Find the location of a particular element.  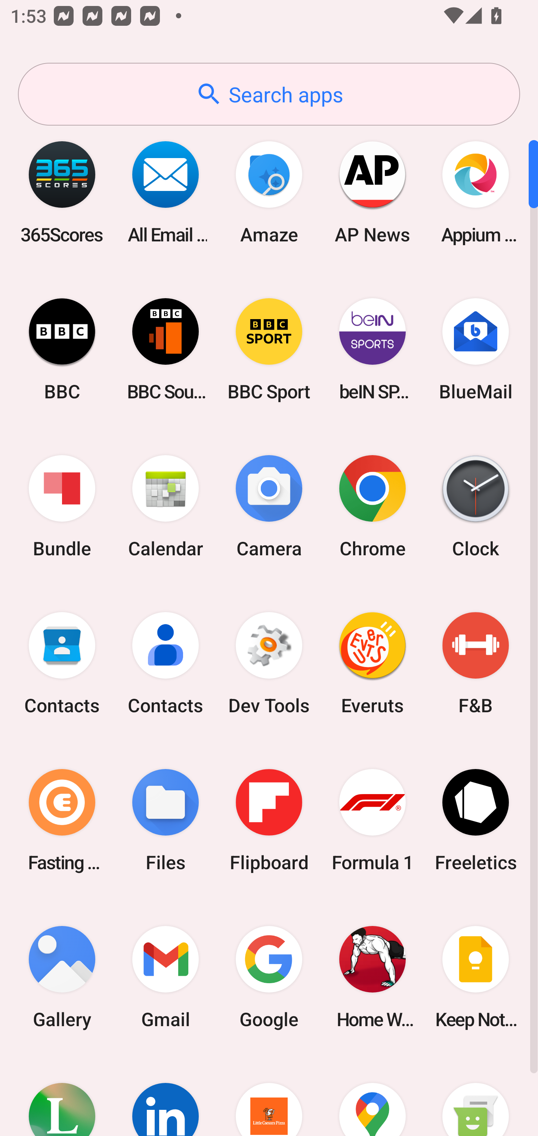

LinkedIn is located at coordinates (166, 1096).